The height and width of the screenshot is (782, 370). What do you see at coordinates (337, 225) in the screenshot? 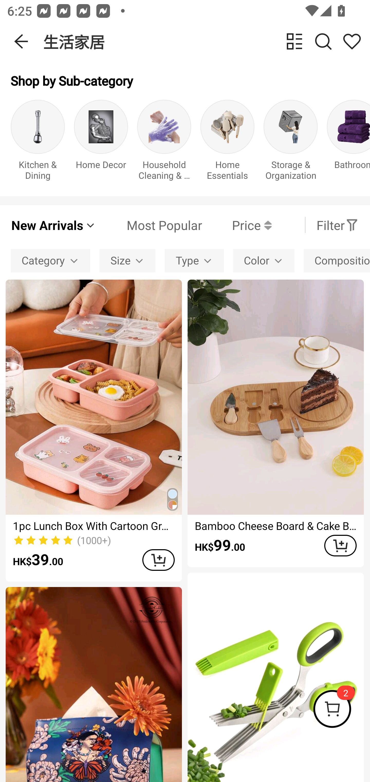
I see `Filter` at bounding box center [337, 225].